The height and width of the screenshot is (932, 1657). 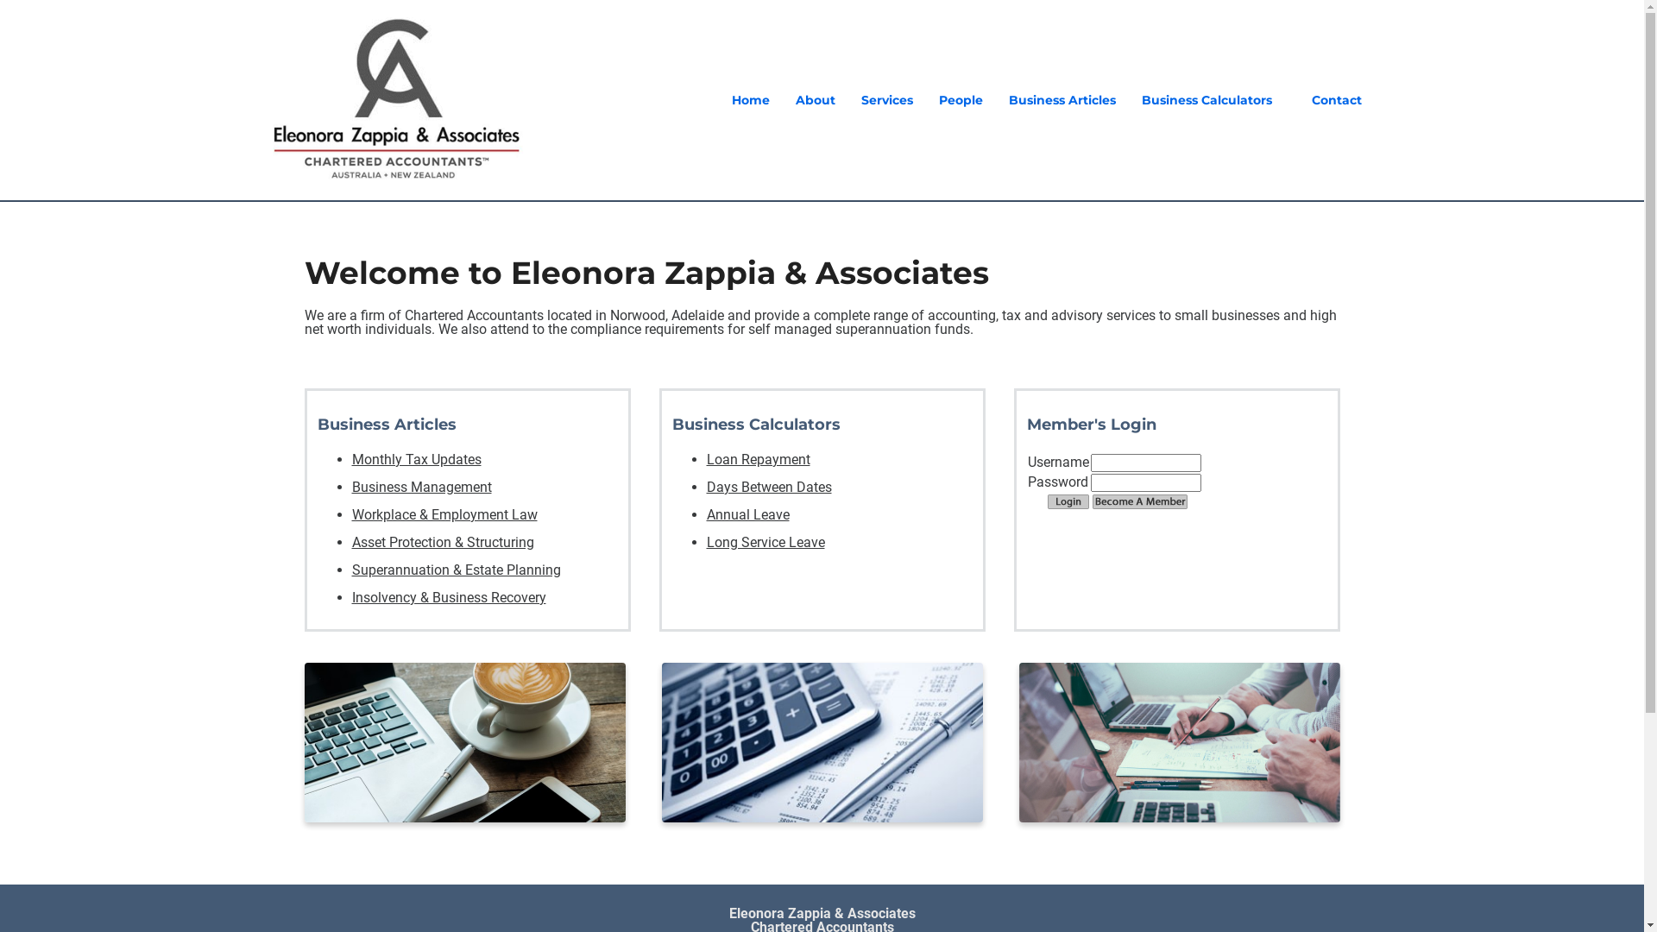 I want to click on Services, so click(x=887, y=100).